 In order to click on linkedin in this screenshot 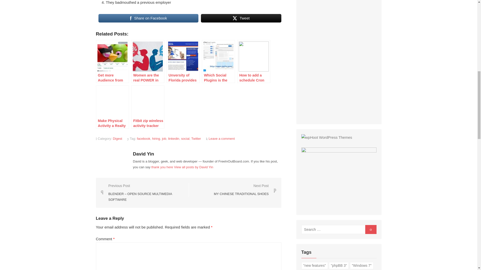, I will do `click(173, 138)`.